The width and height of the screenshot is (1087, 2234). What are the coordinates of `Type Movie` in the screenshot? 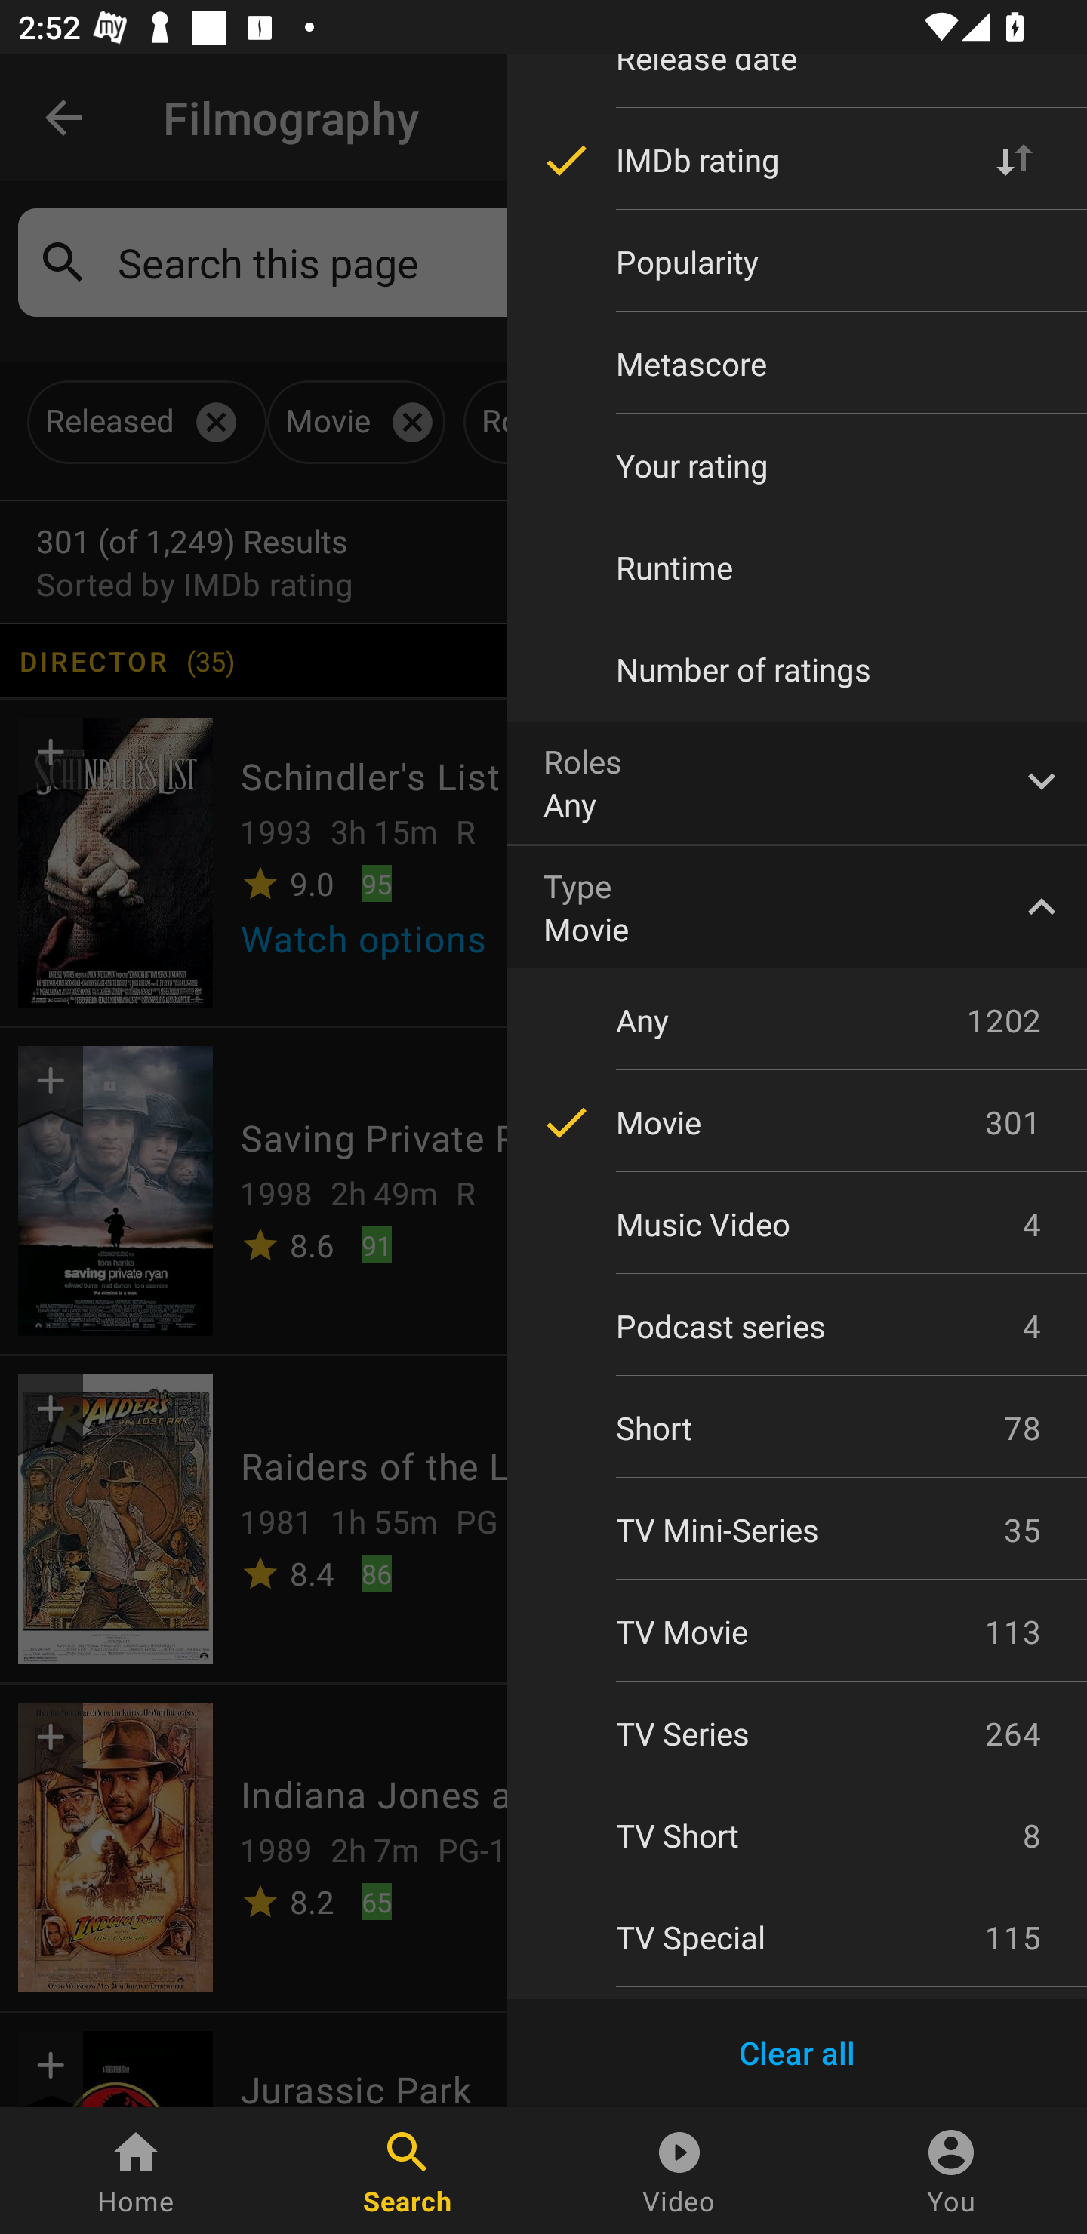 It's located at (797, 906).